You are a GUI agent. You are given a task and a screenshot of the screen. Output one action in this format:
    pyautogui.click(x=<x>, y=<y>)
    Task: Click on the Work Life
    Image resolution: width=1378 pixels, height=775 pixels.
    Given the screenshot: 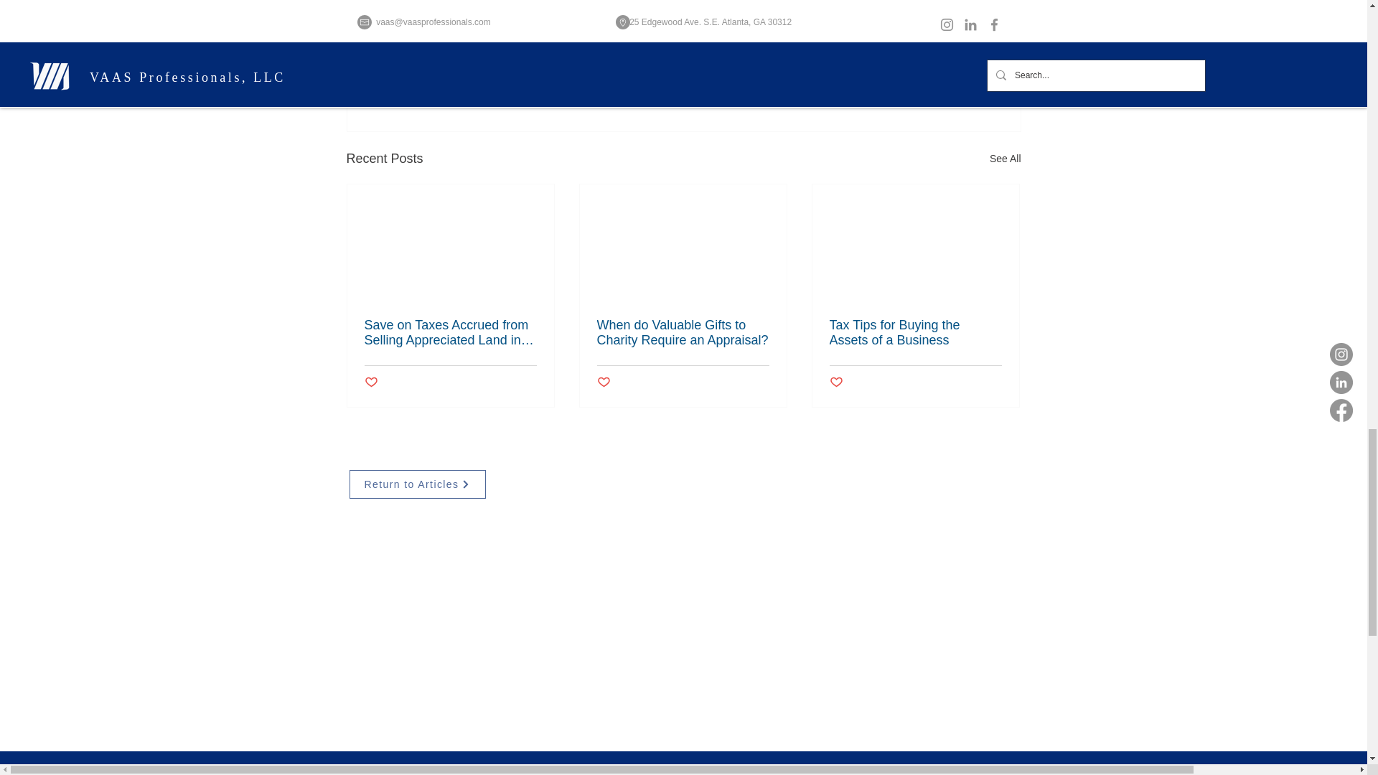 What is the action you would take?
    pyautogui.click(x=927, y=37)
    